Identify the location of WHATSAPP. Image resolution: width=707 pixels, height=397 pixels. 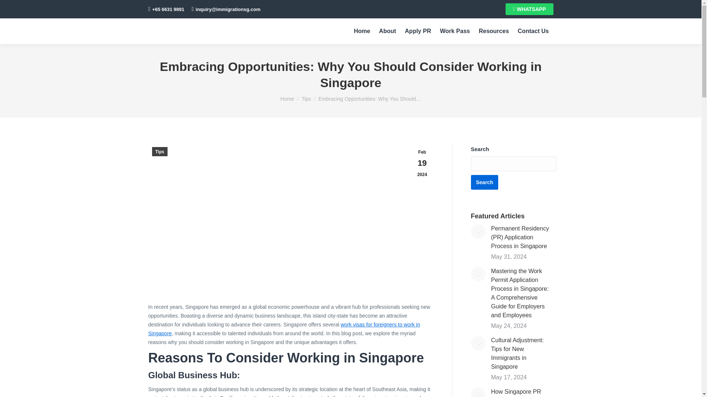
(529, 9).